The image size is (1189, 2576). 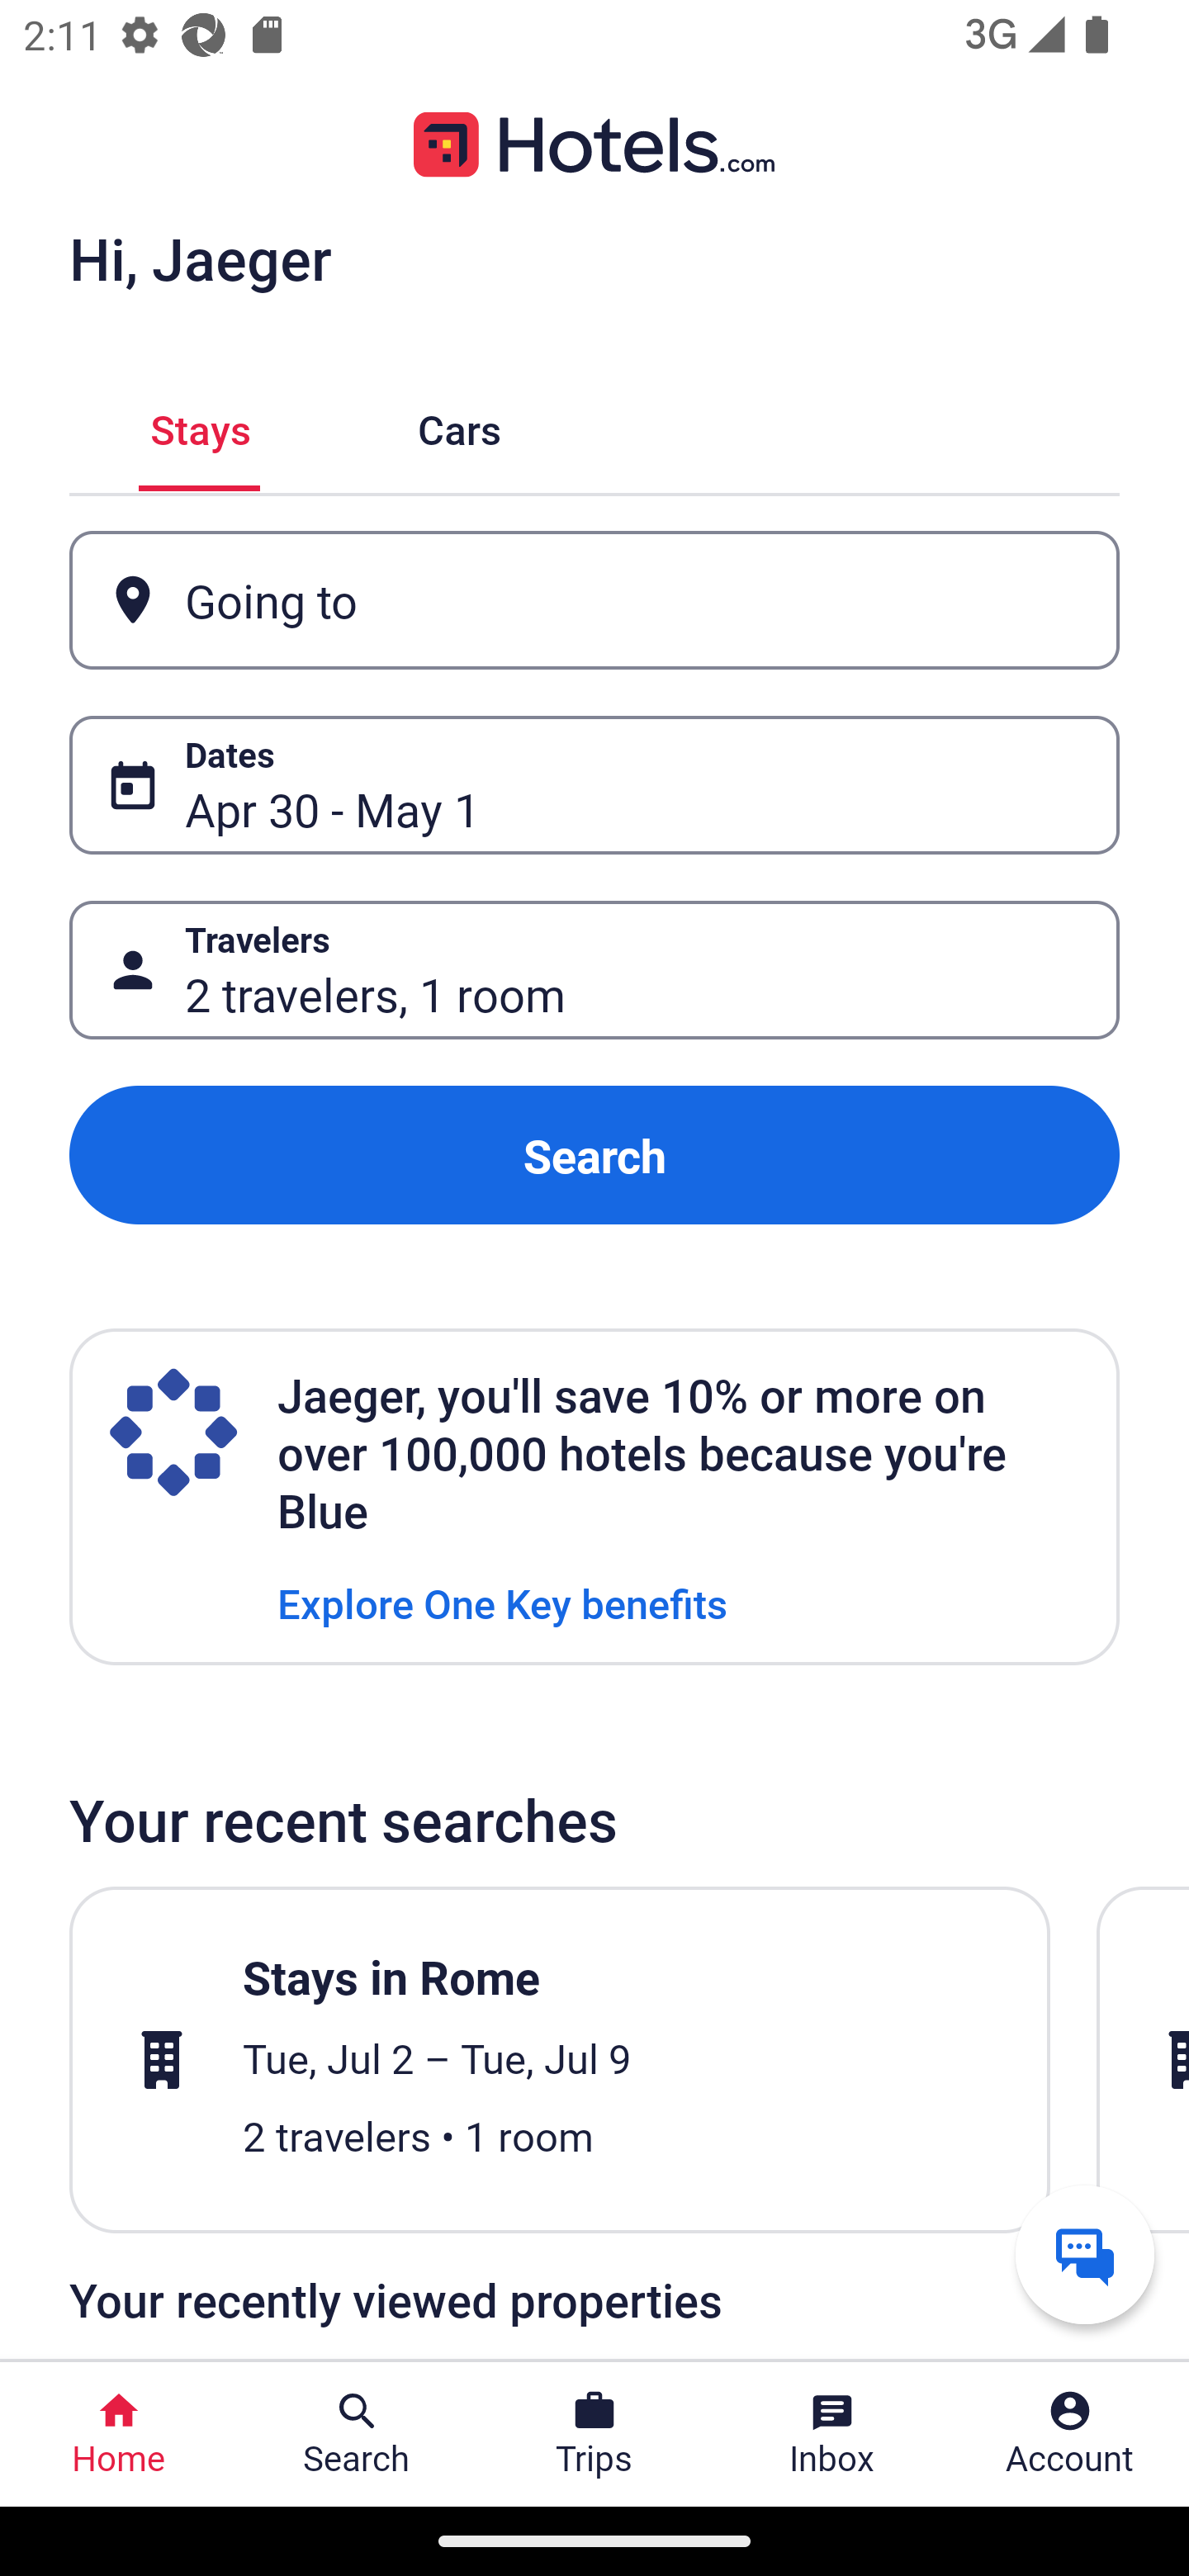 I want to click on Search Search Button, so click(x=357, y=2434).